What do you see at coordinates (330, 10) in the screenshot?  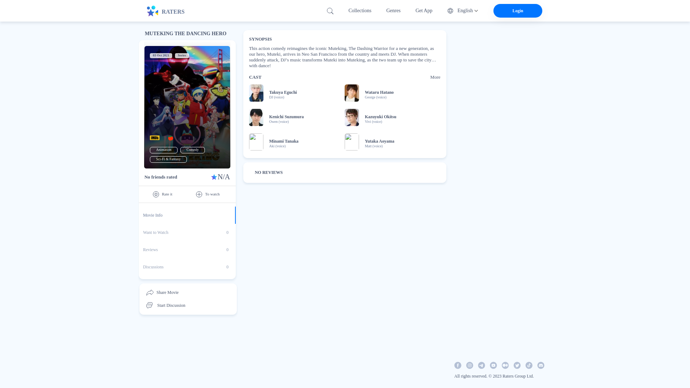 I see `Wataru Hatano` at bounding box center [330, 10].